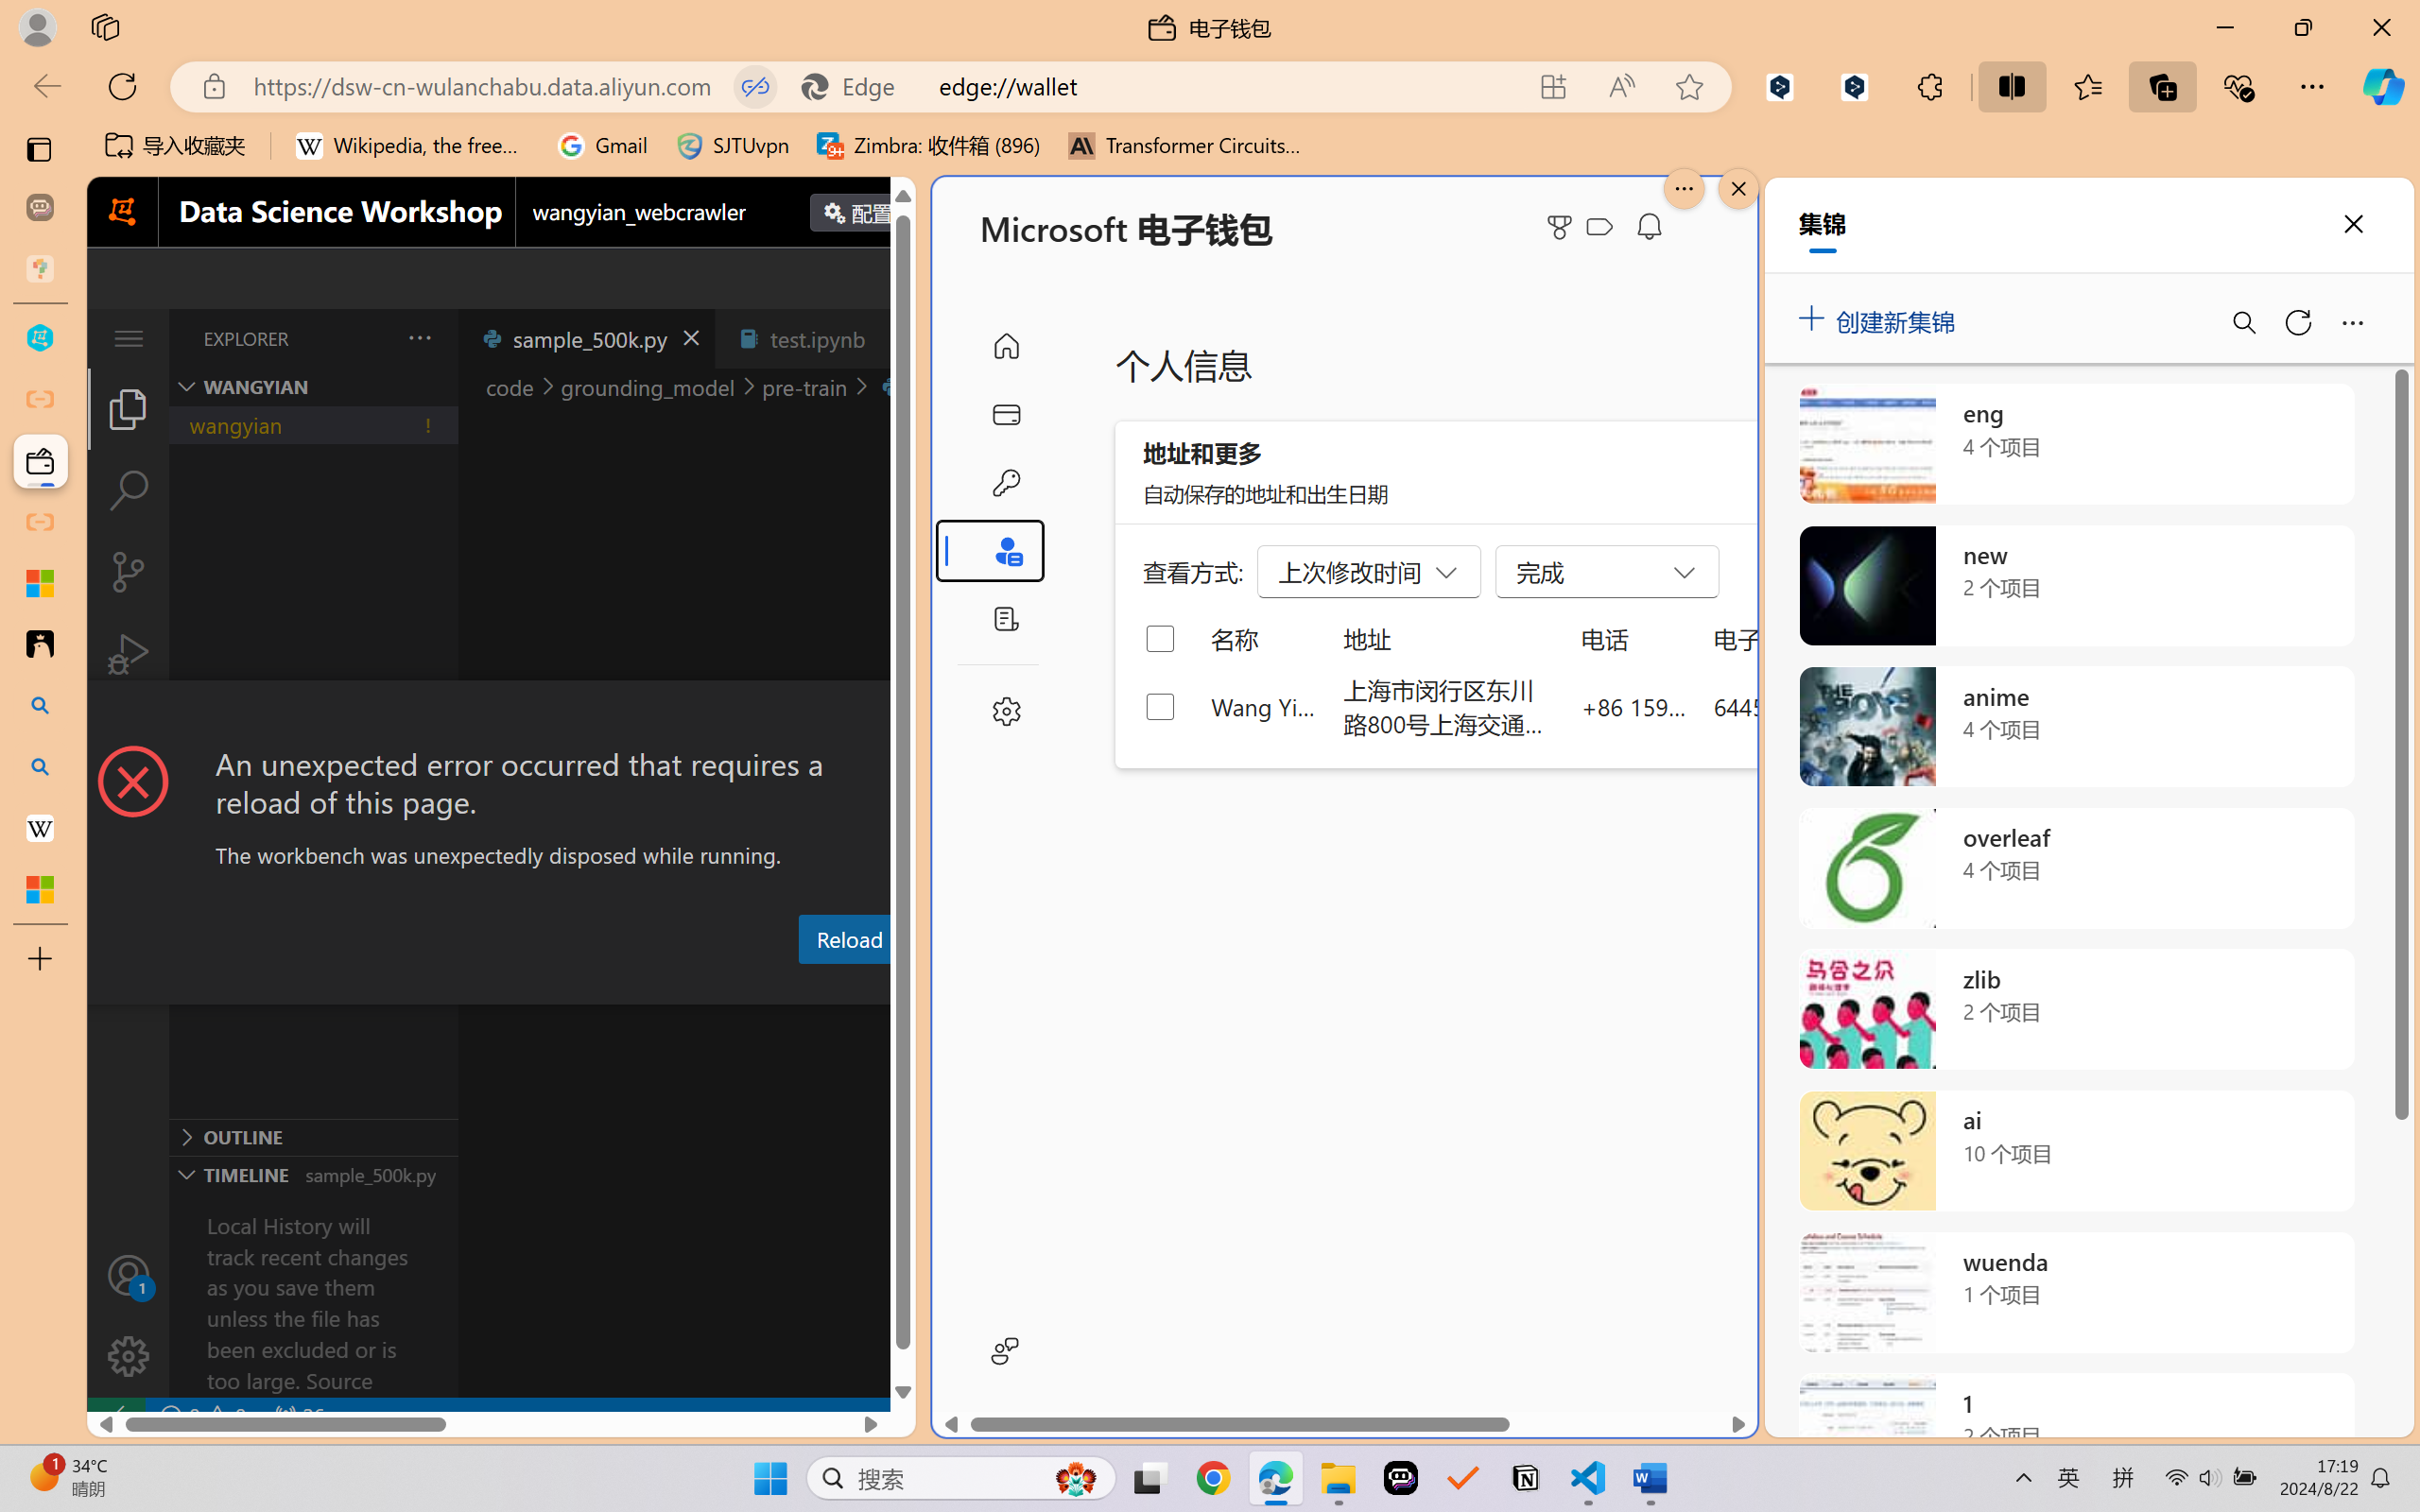 The width and height of the screenshot is (2420, 1512). Describe the element at coordinates (313, 387) in the screenshot. I see `Explorer Section: wangyian` at that location.